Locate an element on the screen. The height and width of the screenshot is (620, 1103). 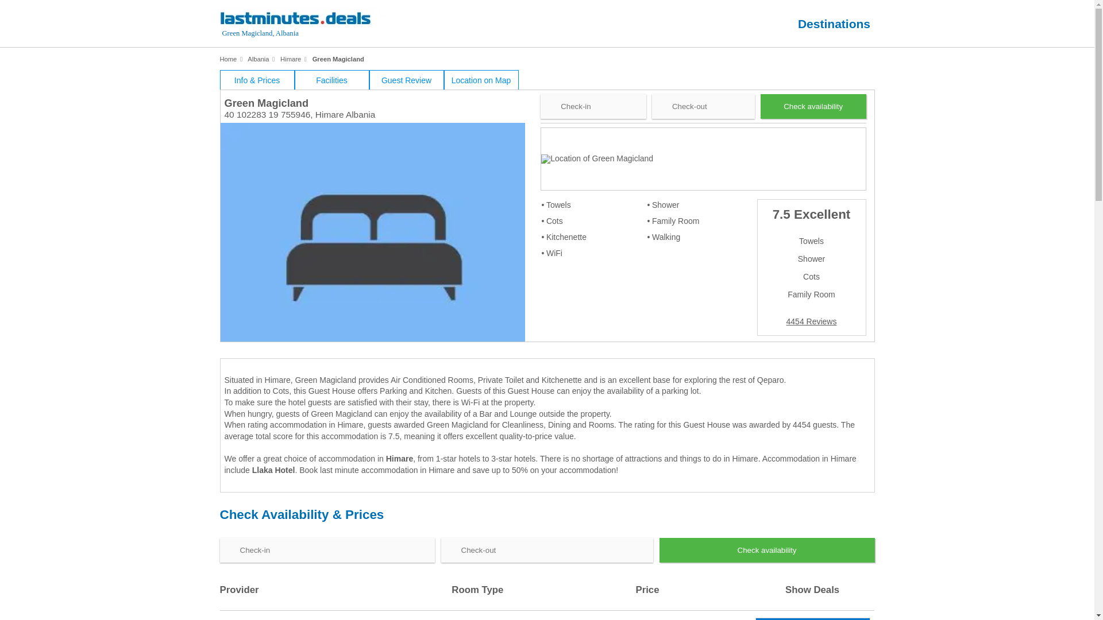
Guest Review is located at coordinates (406, 80).